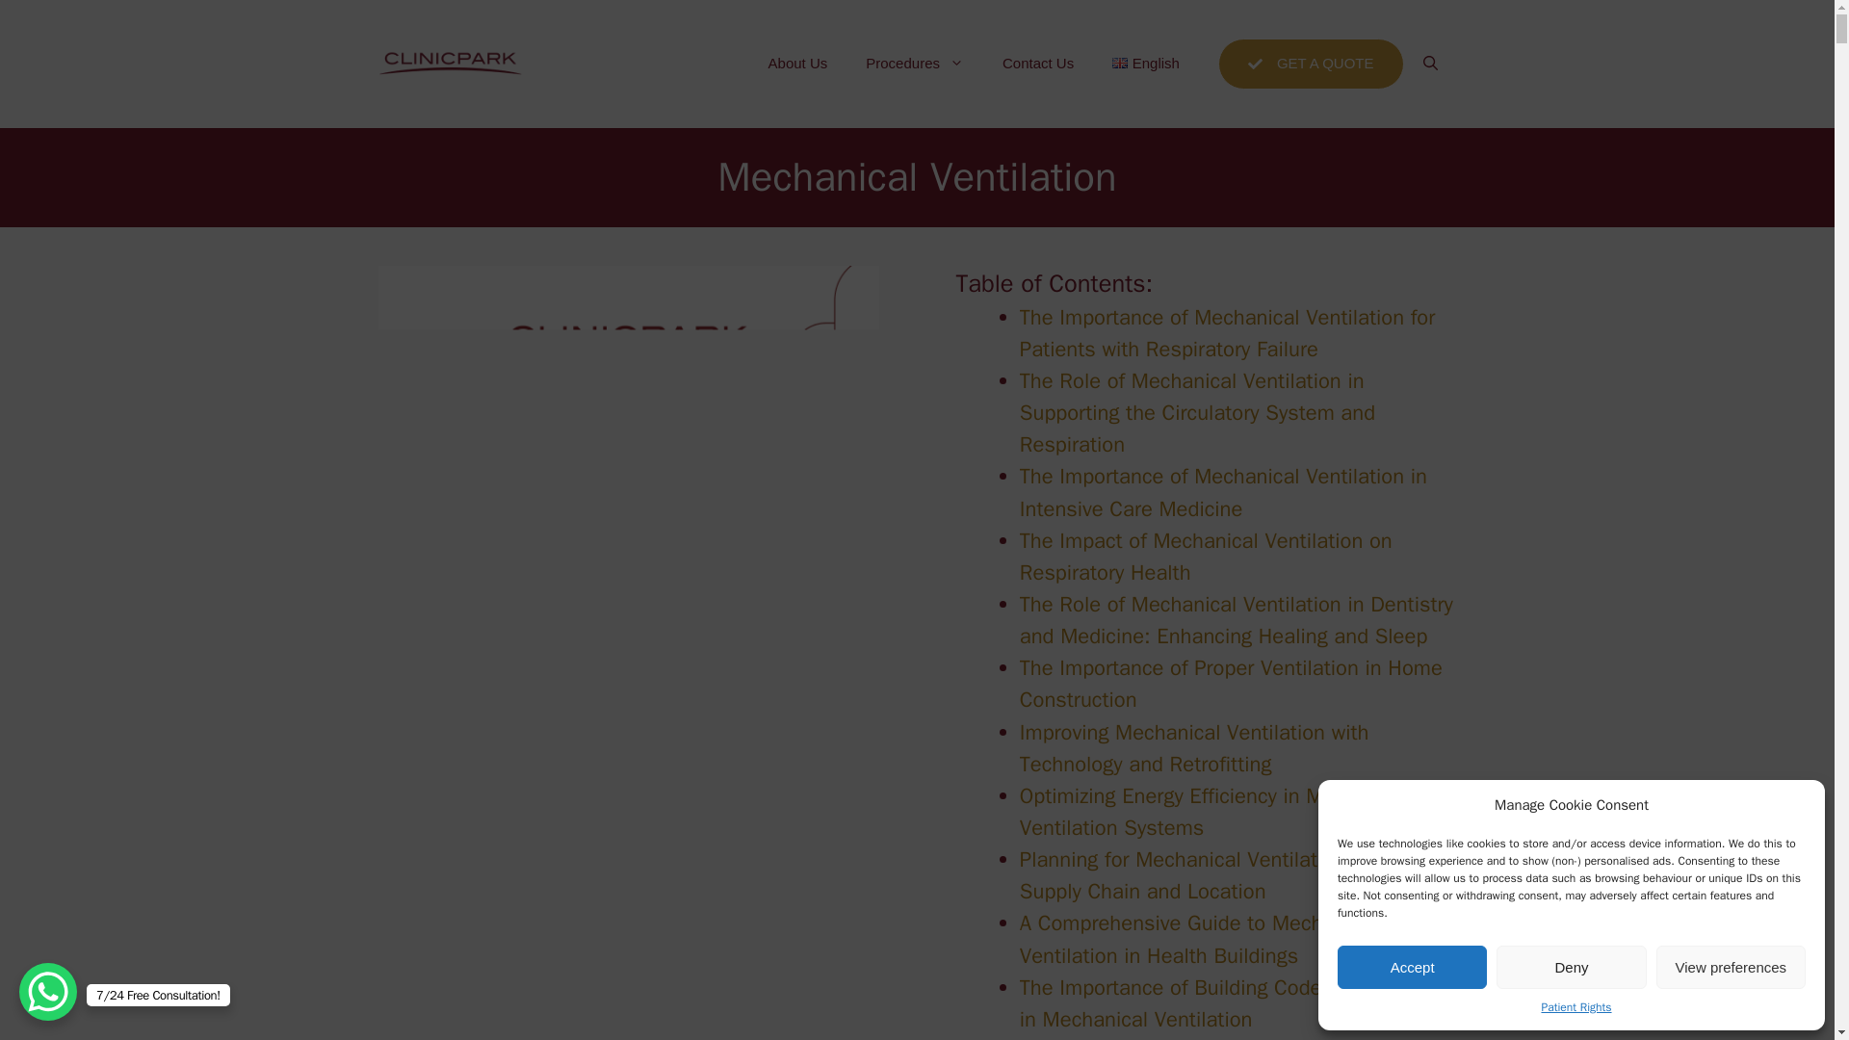 This screenshot has width=1849, height=1040. What do you see at coordinates (1732, 967) in the screenshot?
I see `View preferences` at bounding box center [1732, 967].